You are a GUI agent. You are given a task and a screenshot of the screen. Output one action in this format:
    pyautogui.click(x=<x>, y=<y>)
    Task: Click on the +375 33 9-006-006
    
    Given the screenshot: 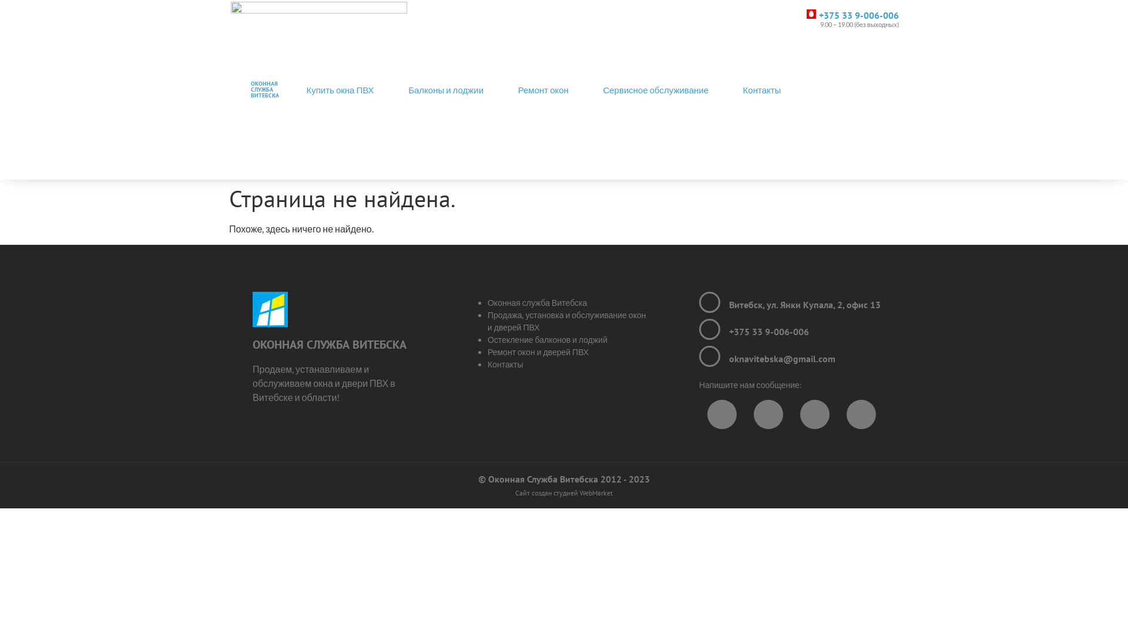 What is the action you would take?
    pyautogui.click(x=769, y=332)
    